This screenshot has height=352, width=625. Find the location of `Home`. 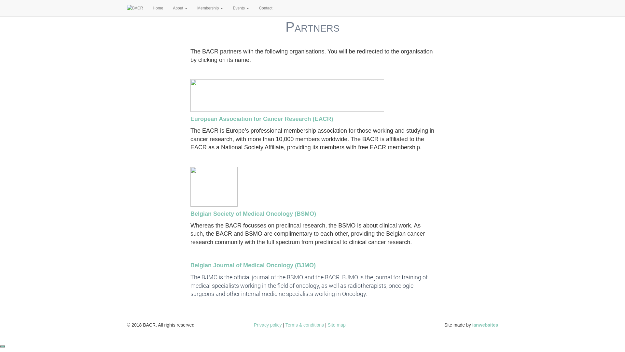

Home is located at coordinates (158, 8).